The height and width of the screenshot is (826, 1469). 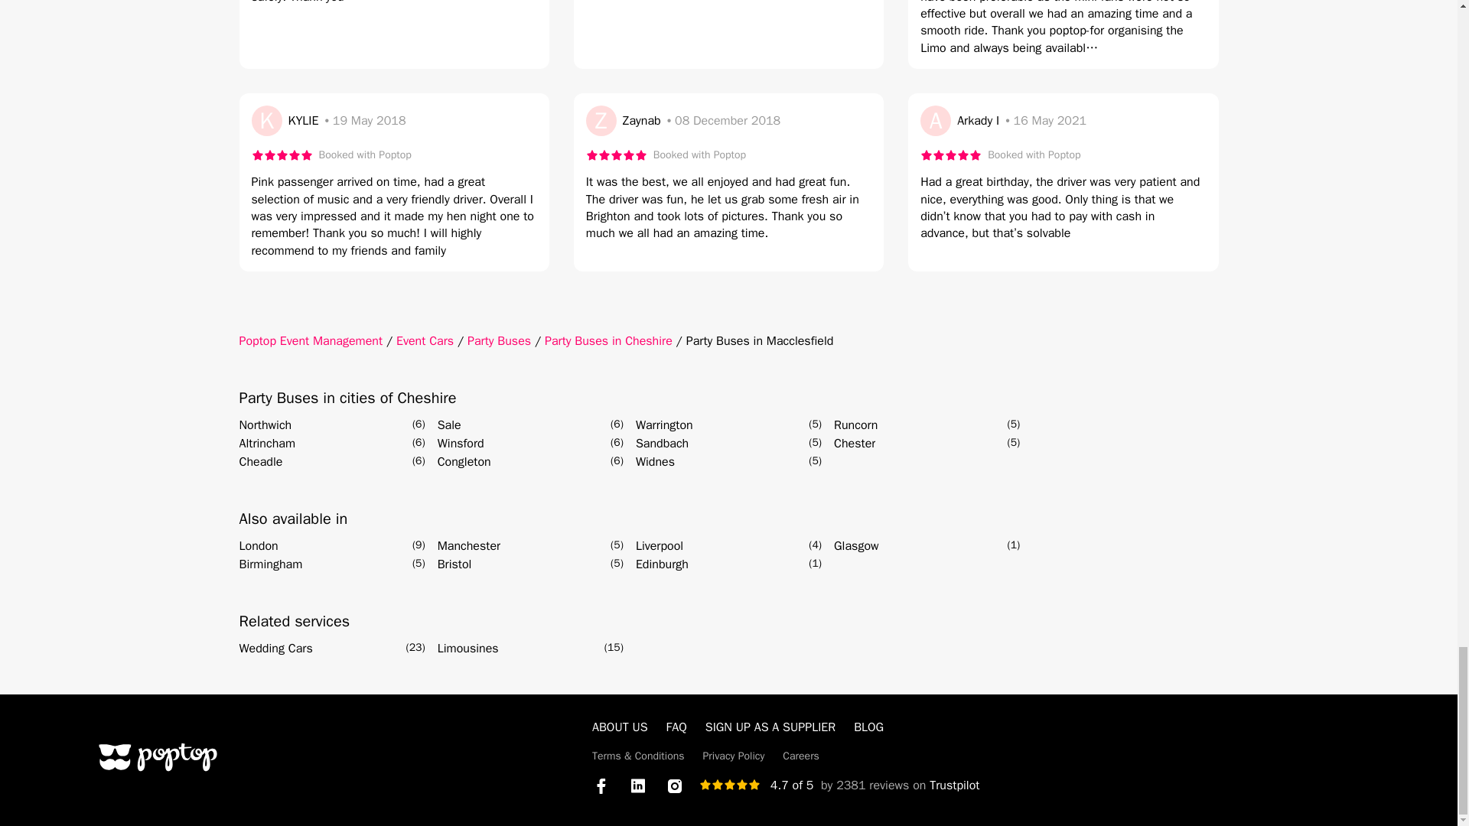 I want to click on Altrincham, so click(x=266, y=444).